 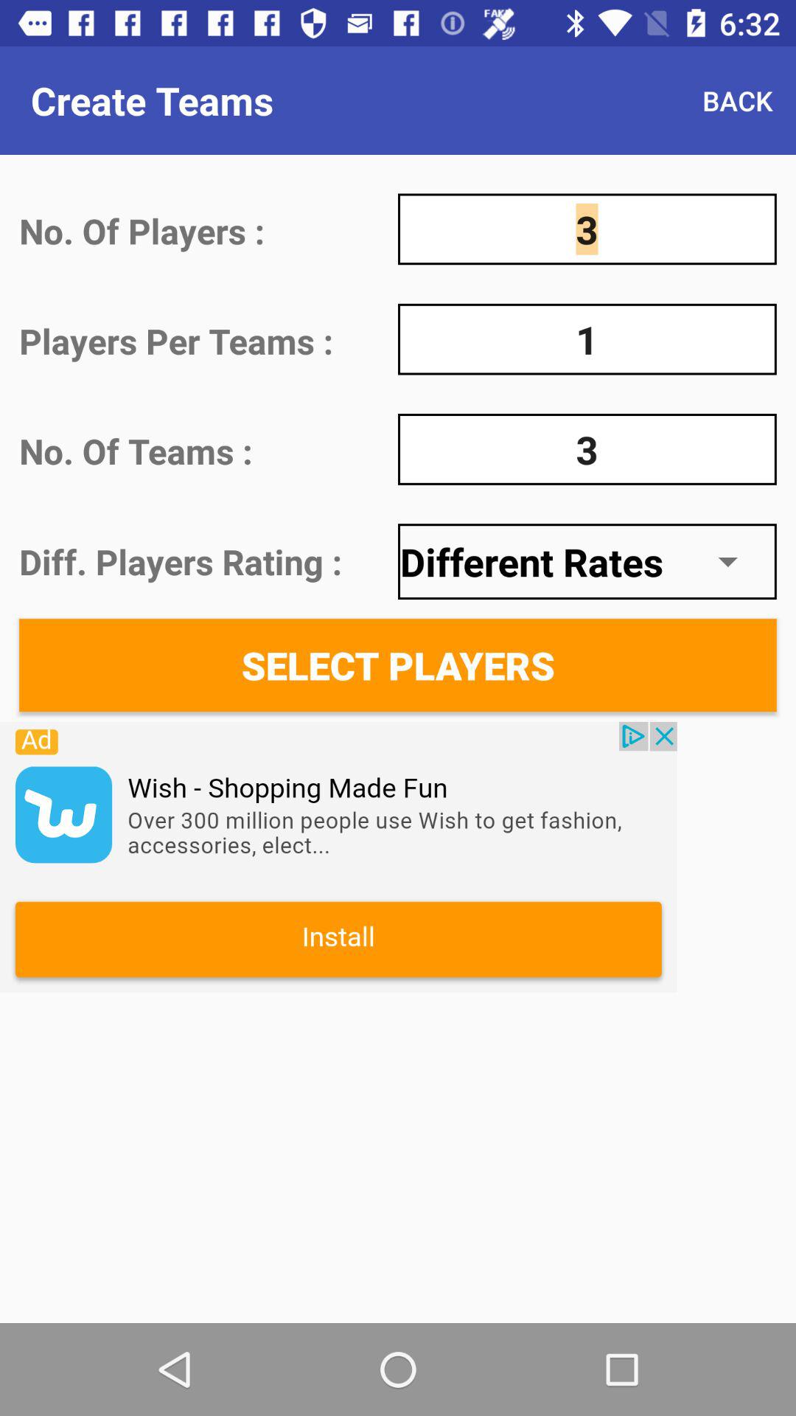 What do you see at coordinates (338, 857) in the screenshot?
I see `more information about an advertisement` at bounding box center [338, 857].